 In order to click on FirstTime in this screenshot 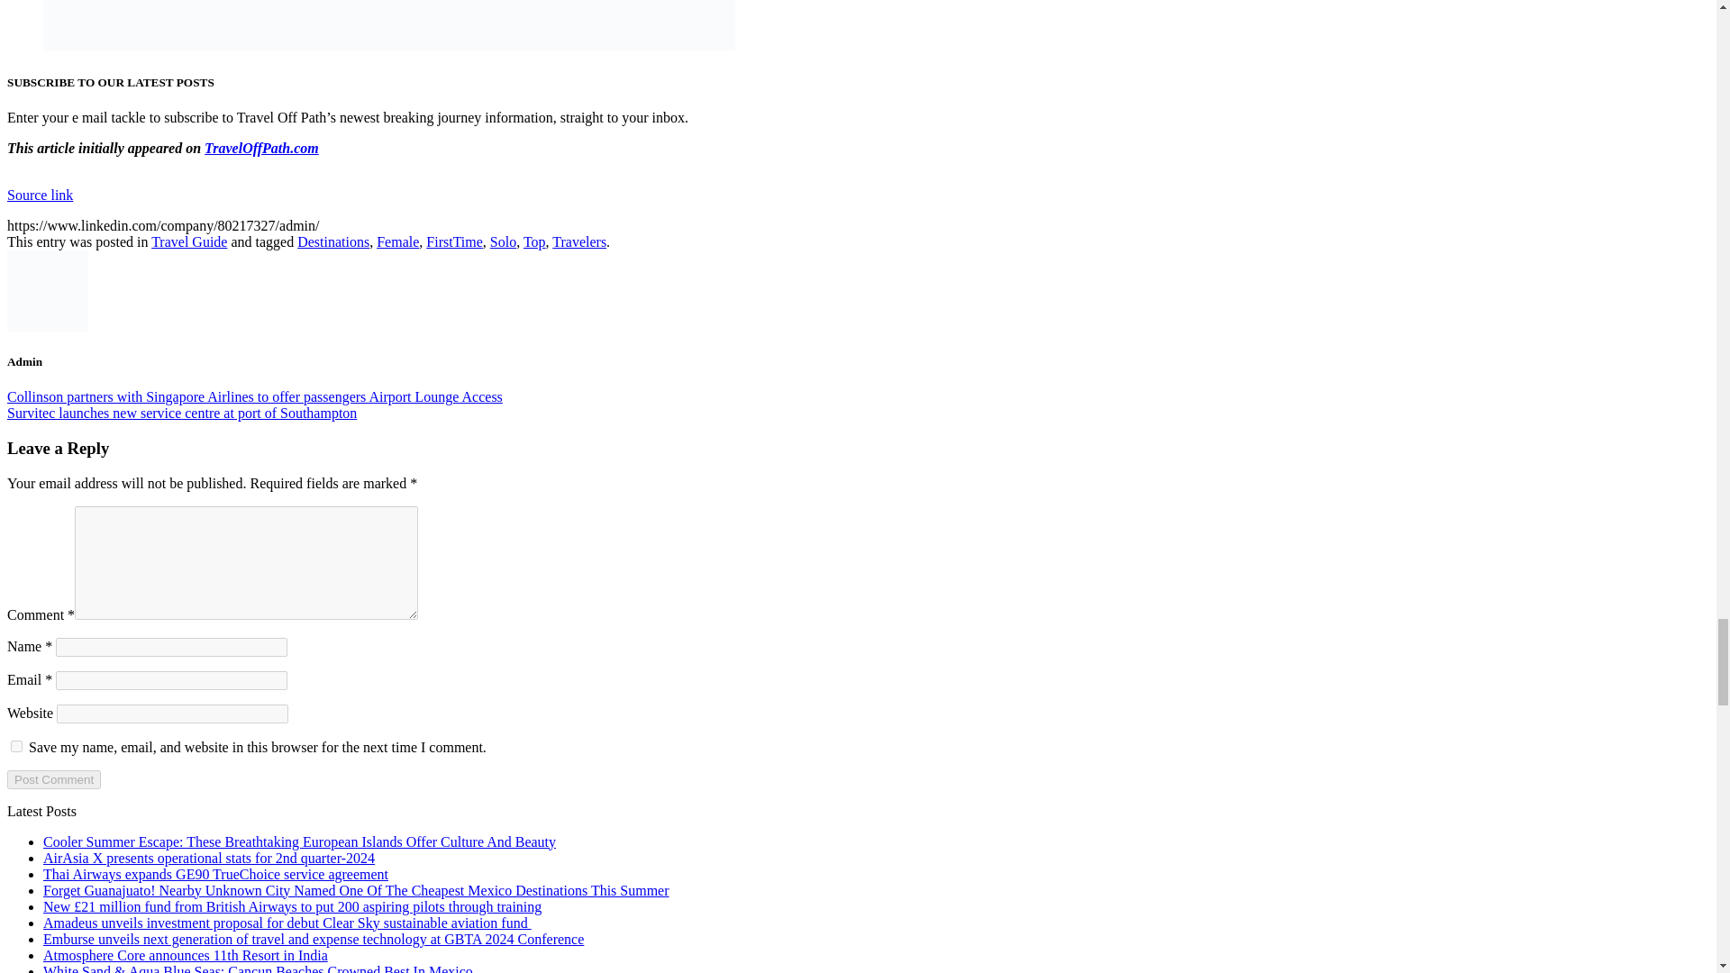, I will do `click(454, 241)`.